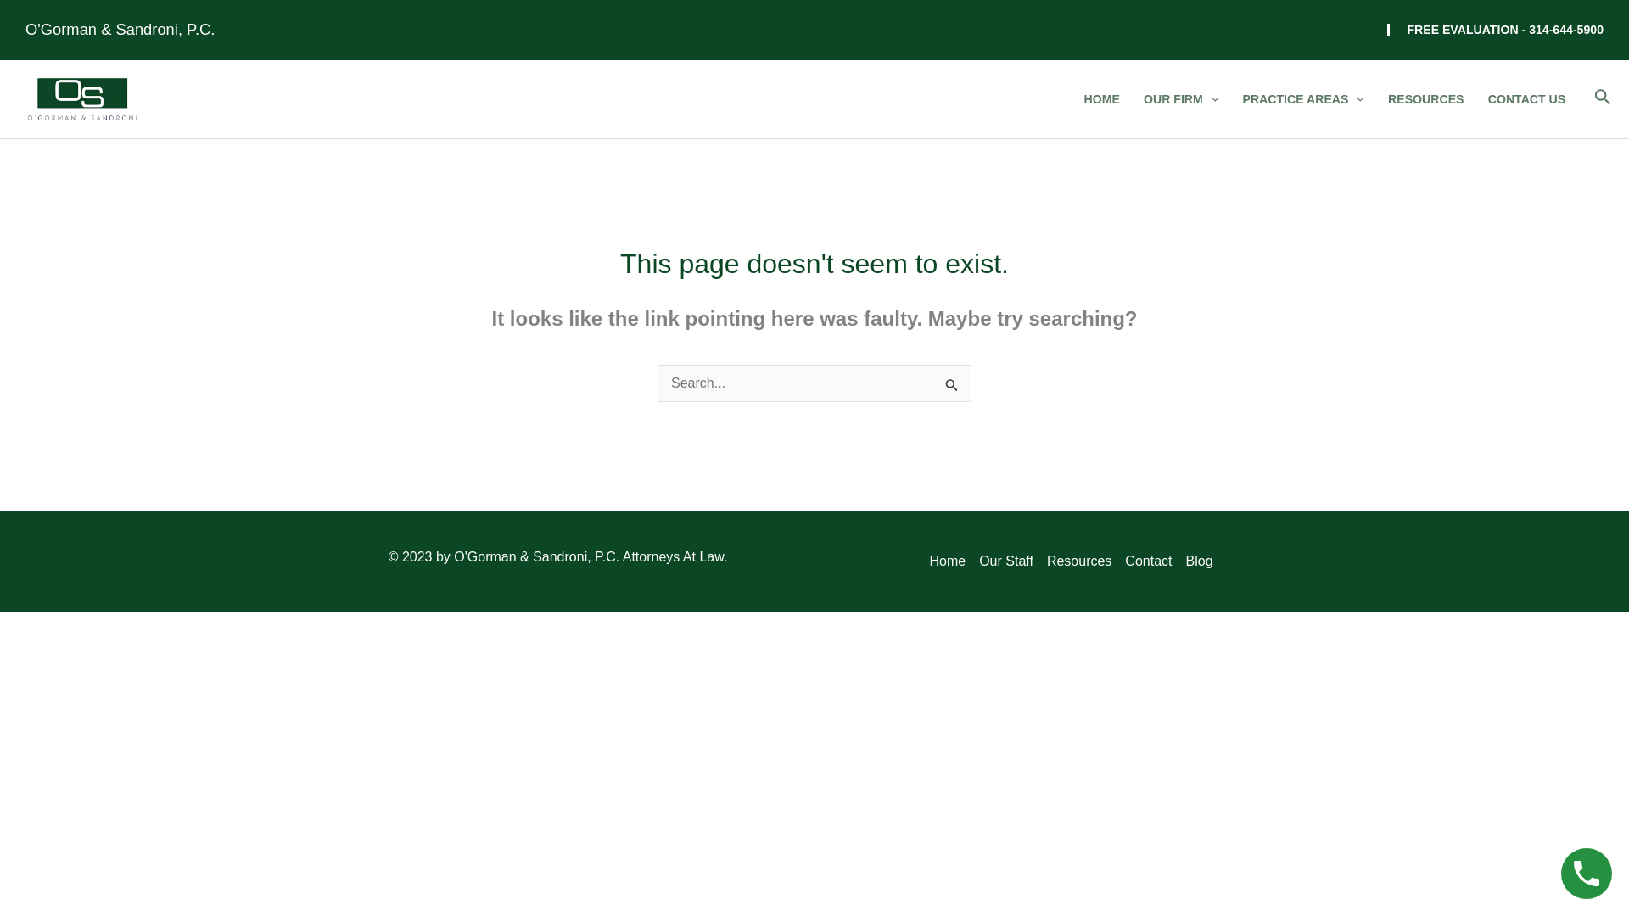 This screenshot has width=1629, height=916. Describe the element at coordinates (1303, 99) in the screenshot. I see `PRACTICE AREAS` at that location.